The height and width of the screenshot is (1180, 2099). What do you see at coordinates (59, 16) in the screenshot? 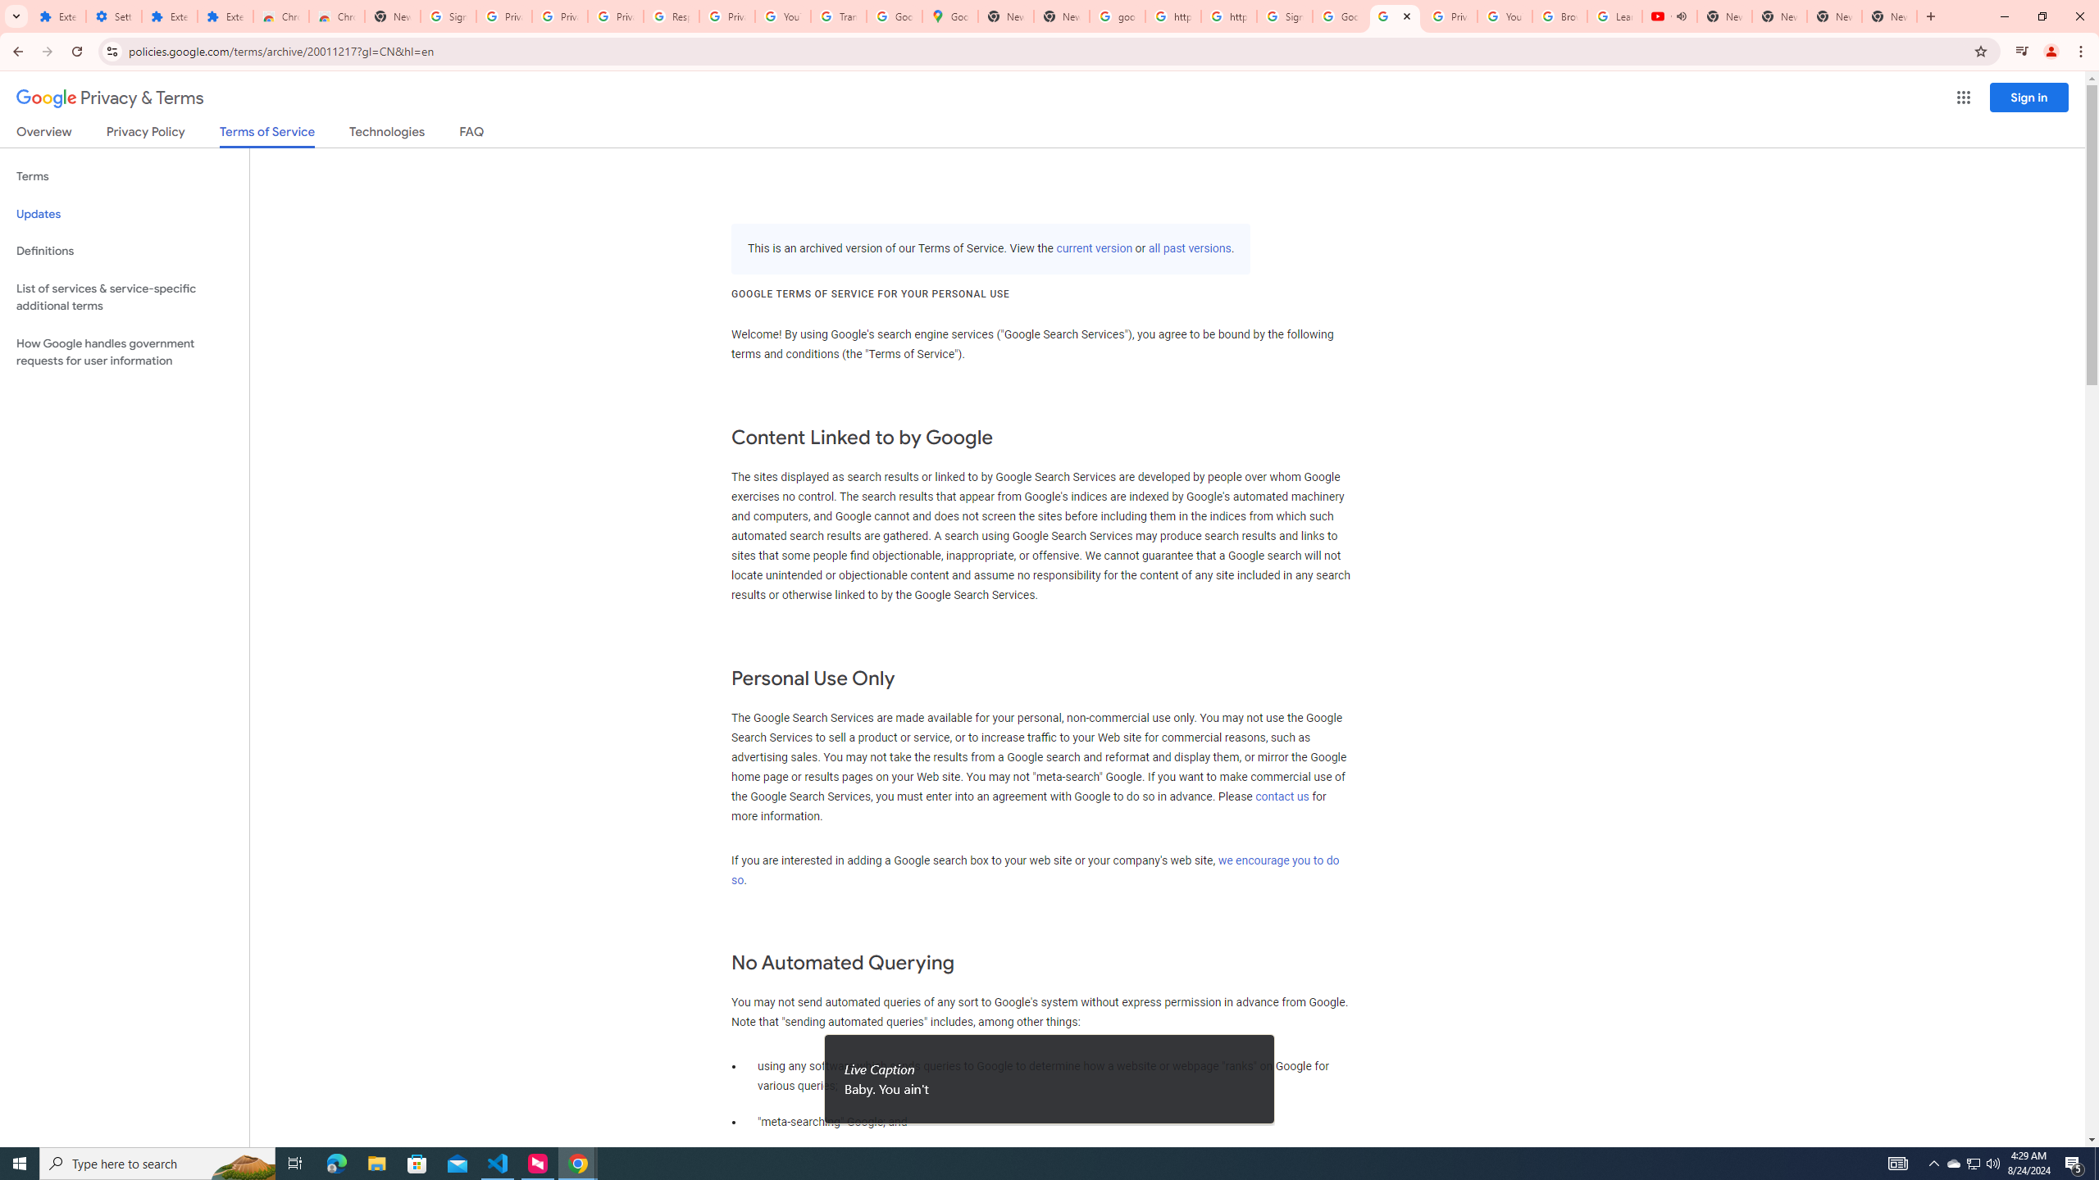
I see `Extensions` at bounding box center [59, 16].